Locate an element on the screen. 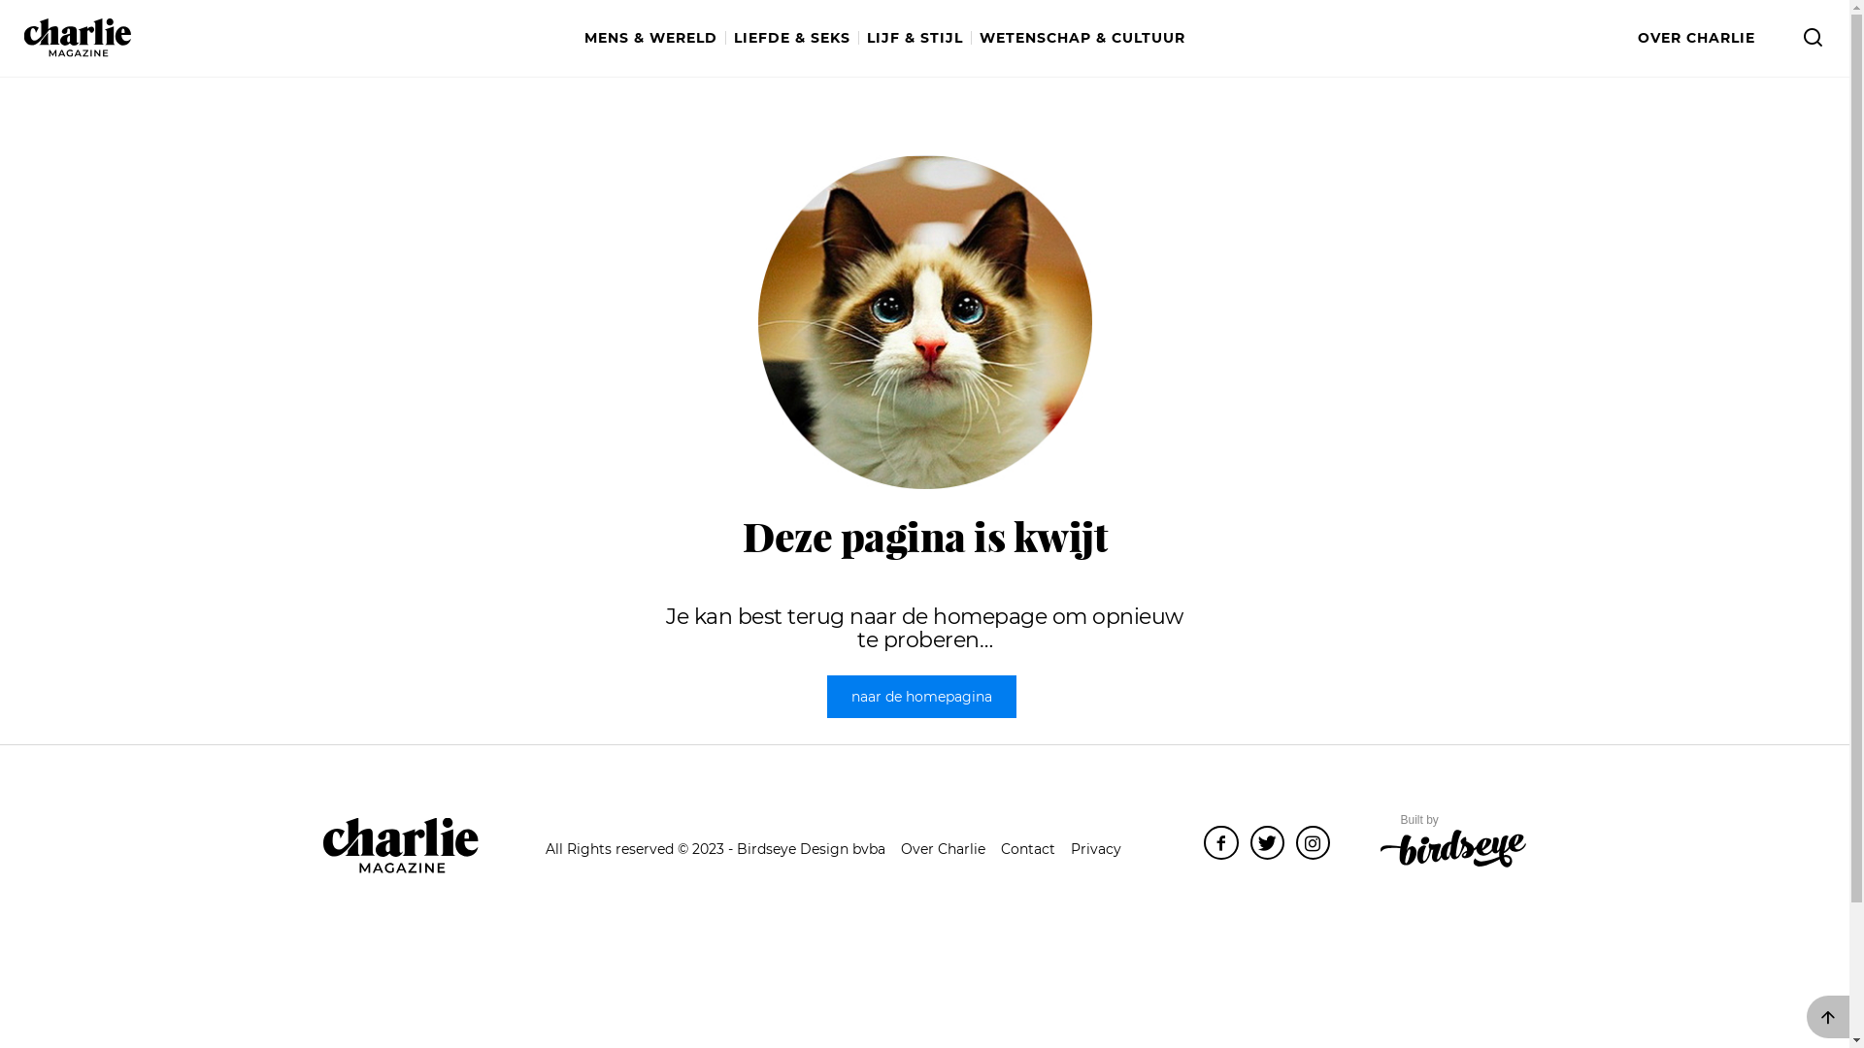 The image size is (1864, 1048). Charlie magazine is located at coordinates (400, 846).